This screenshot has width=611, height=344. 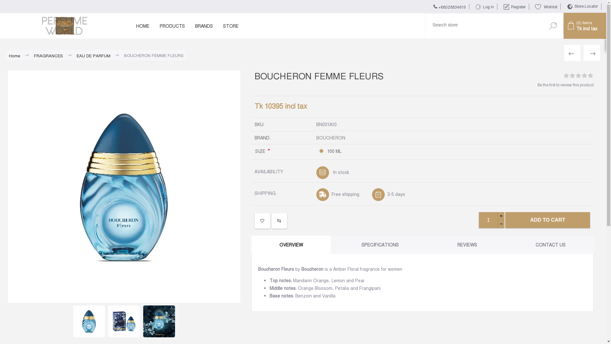 I want to click on +88028834619, so click(x=450, y=6).